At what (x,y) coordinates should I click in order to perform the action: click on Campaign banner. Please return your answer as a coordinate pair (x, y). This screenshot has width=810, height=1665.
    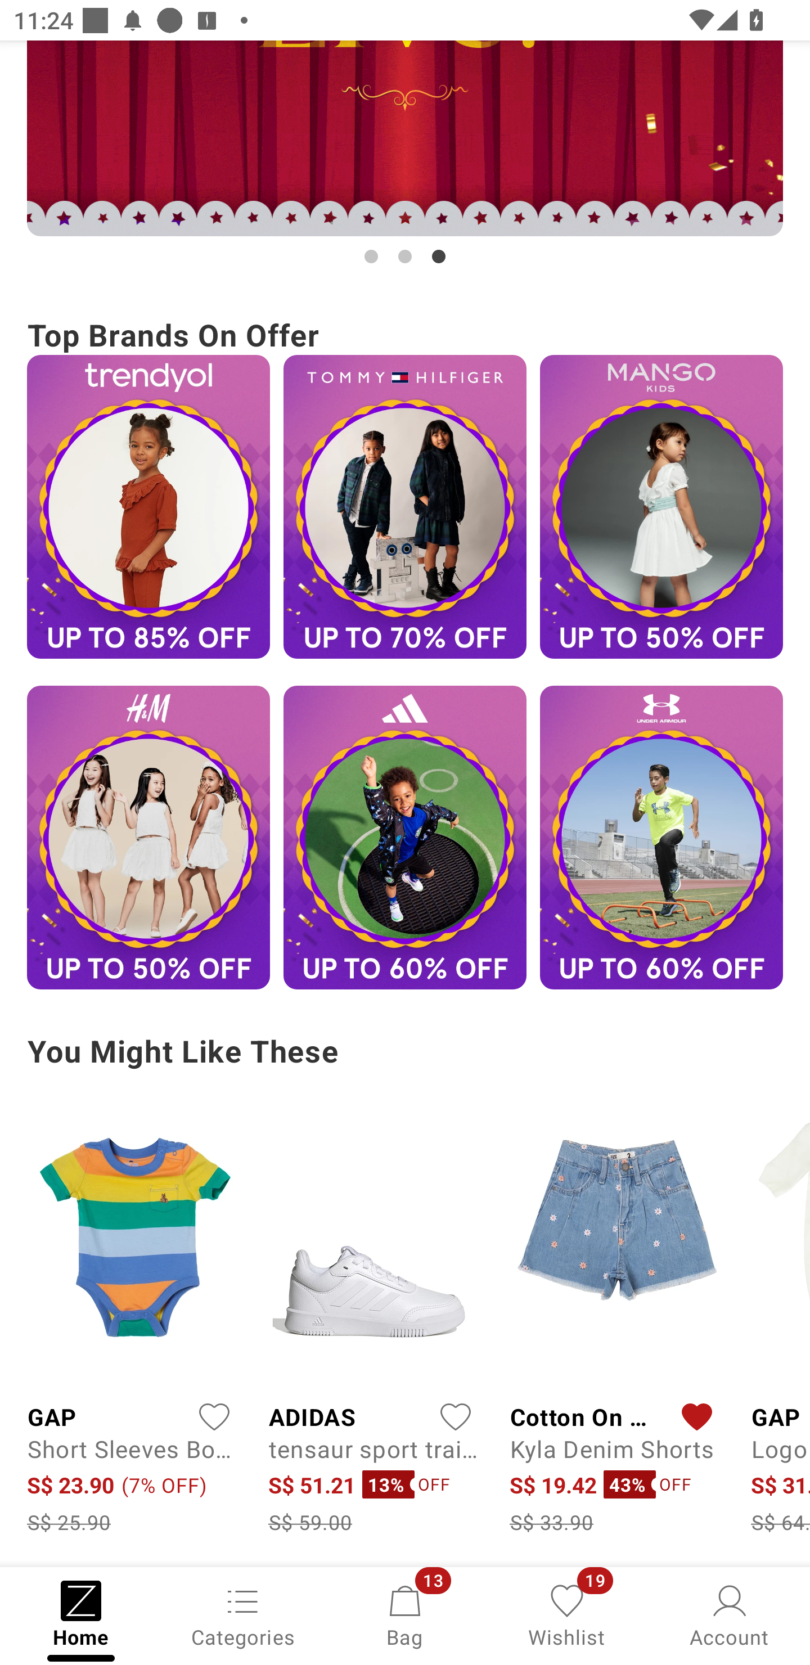
    Looking at the image, I should click on (148, 837).